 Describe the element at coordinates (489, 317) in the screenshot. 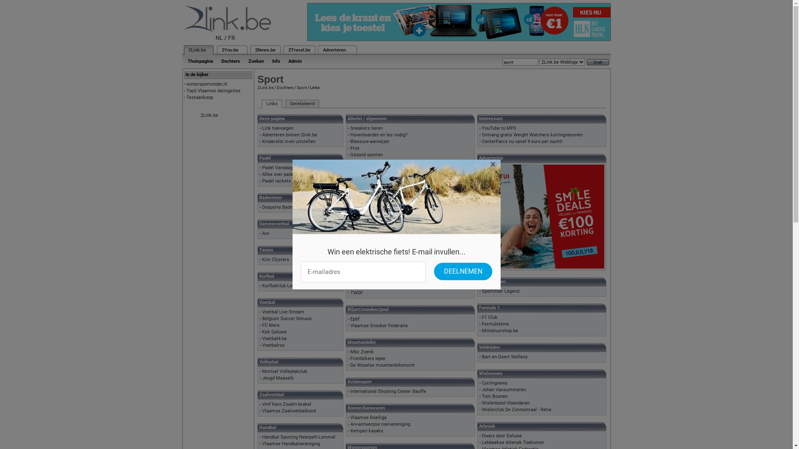

I see `F1 Club` at that location.